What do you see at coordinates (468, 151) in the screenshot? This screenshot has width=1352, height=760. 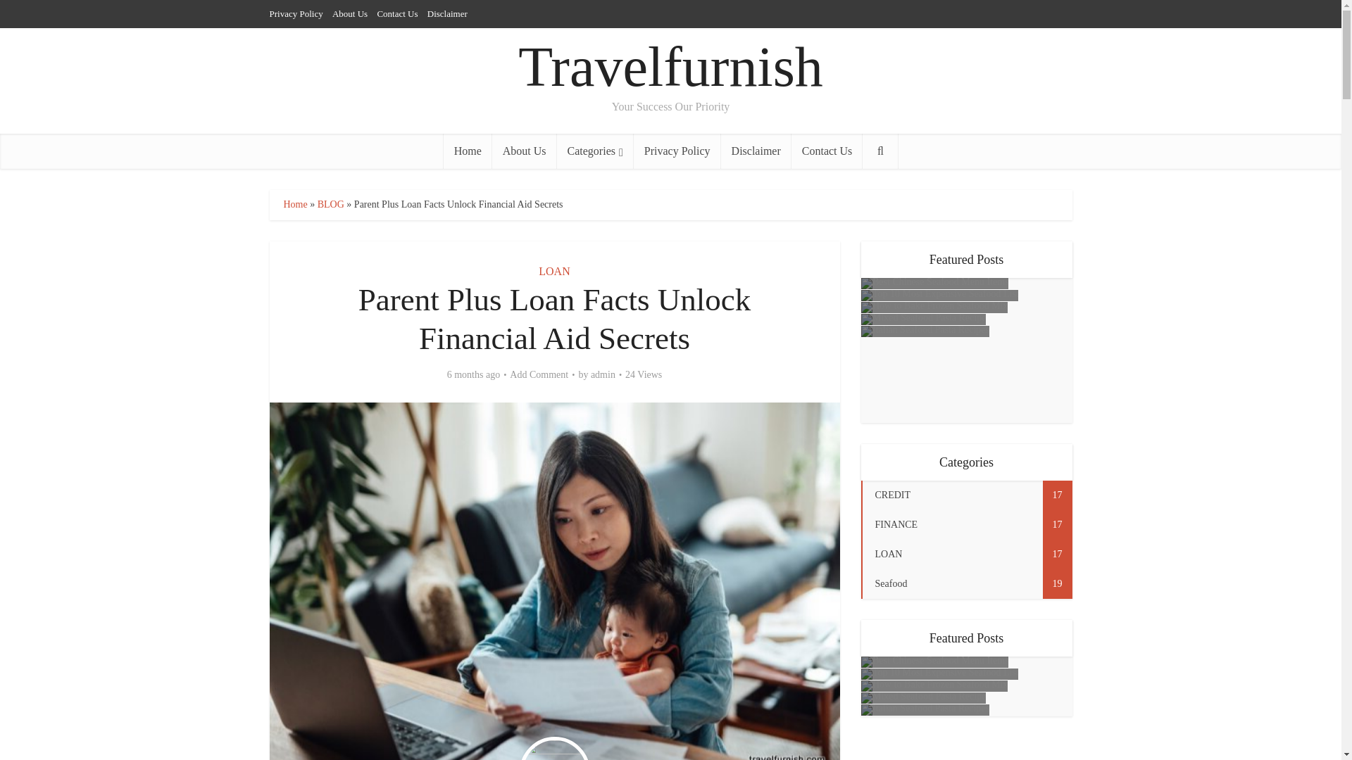 I see `Home` at bounding box center [468, 151].